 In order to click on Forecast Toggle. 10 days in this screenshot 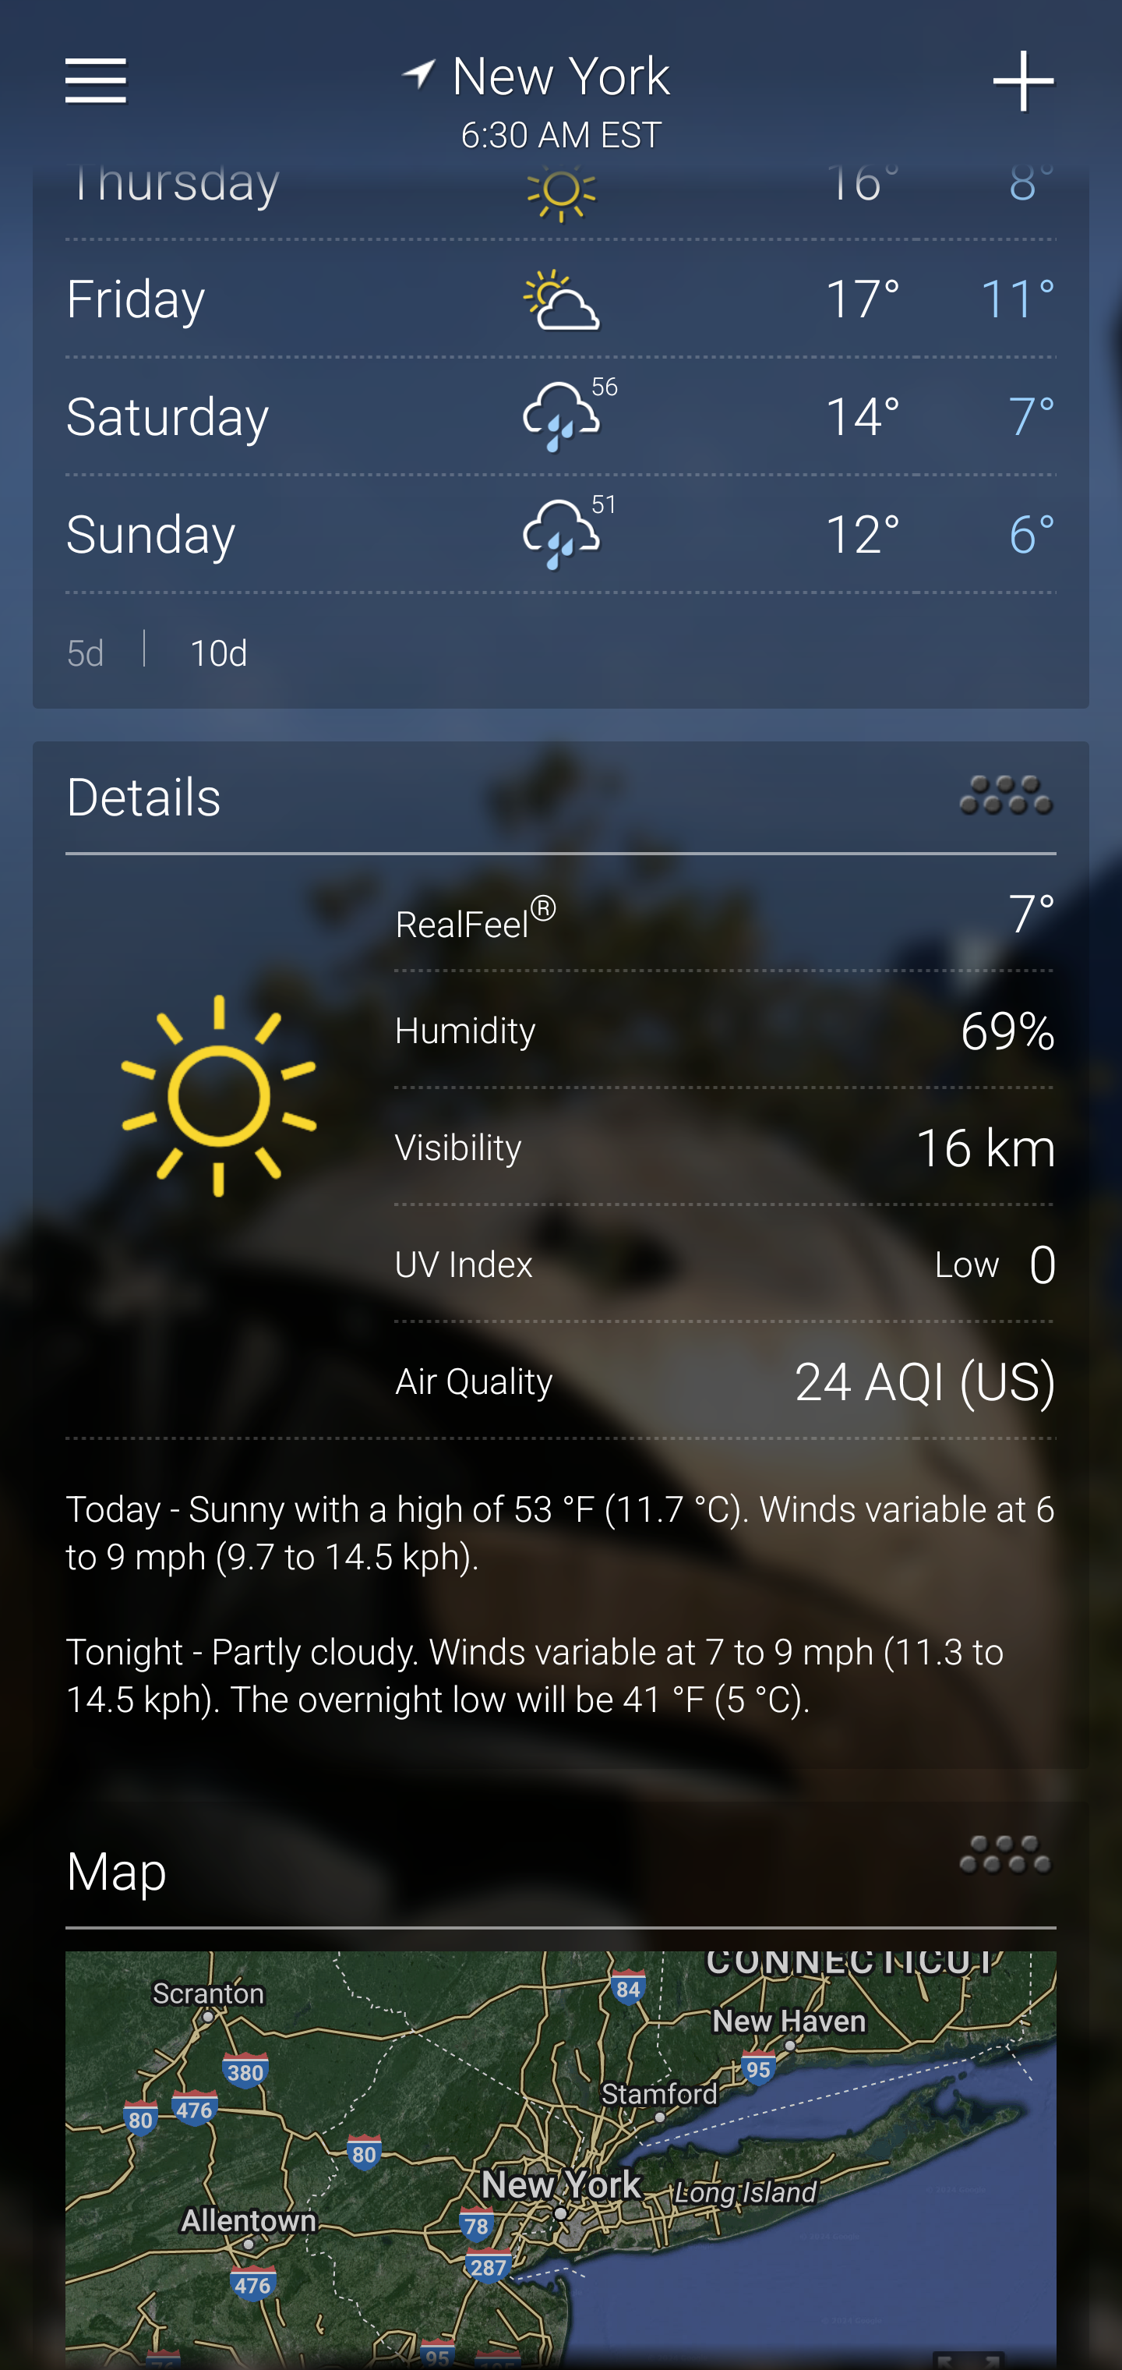, I will do `click(561, 652)`.